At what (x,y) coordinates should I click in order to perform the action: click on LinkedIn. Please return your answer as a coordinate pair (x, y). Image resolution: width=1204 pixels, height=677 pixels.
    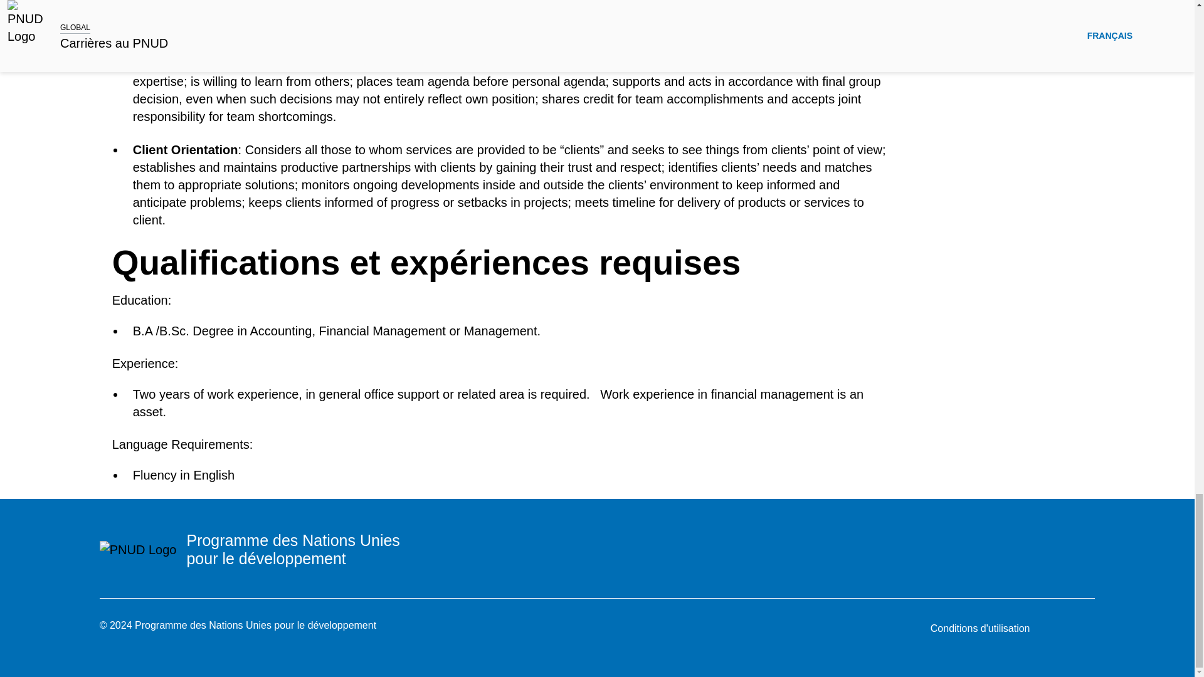
    Looking at the image, I should click on (1089, 539).